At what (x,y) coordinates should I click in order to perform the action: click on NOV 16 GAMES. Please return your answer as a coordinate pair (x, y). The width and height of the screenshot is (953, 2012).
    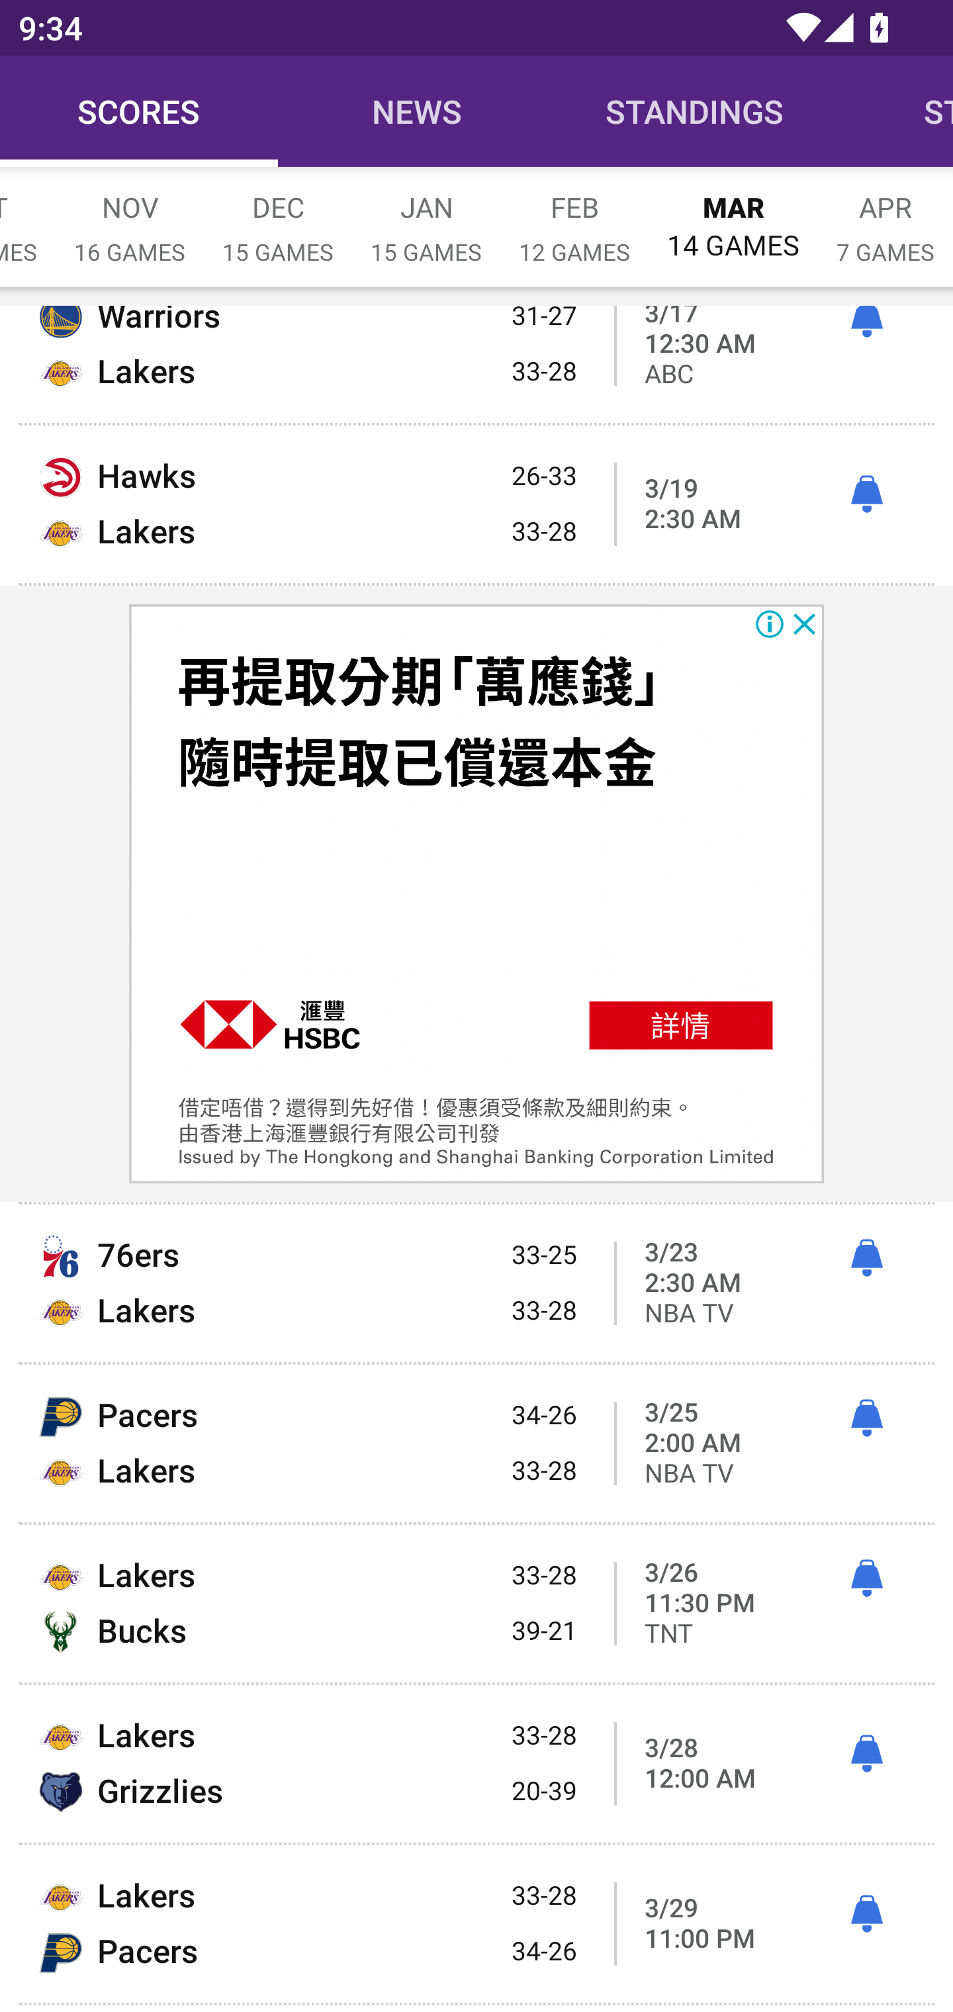
    Looking at the image, I should click on (130, 215).